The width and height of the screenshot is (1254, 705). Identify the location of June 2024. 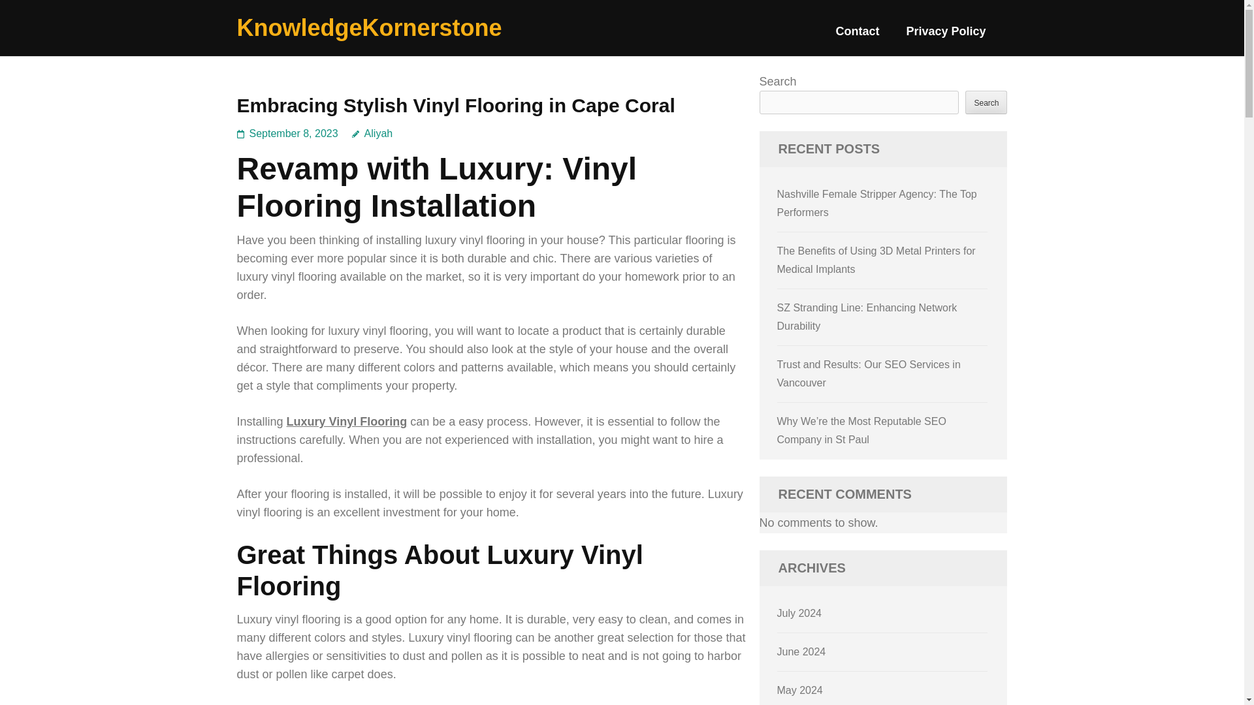
(802, 651).